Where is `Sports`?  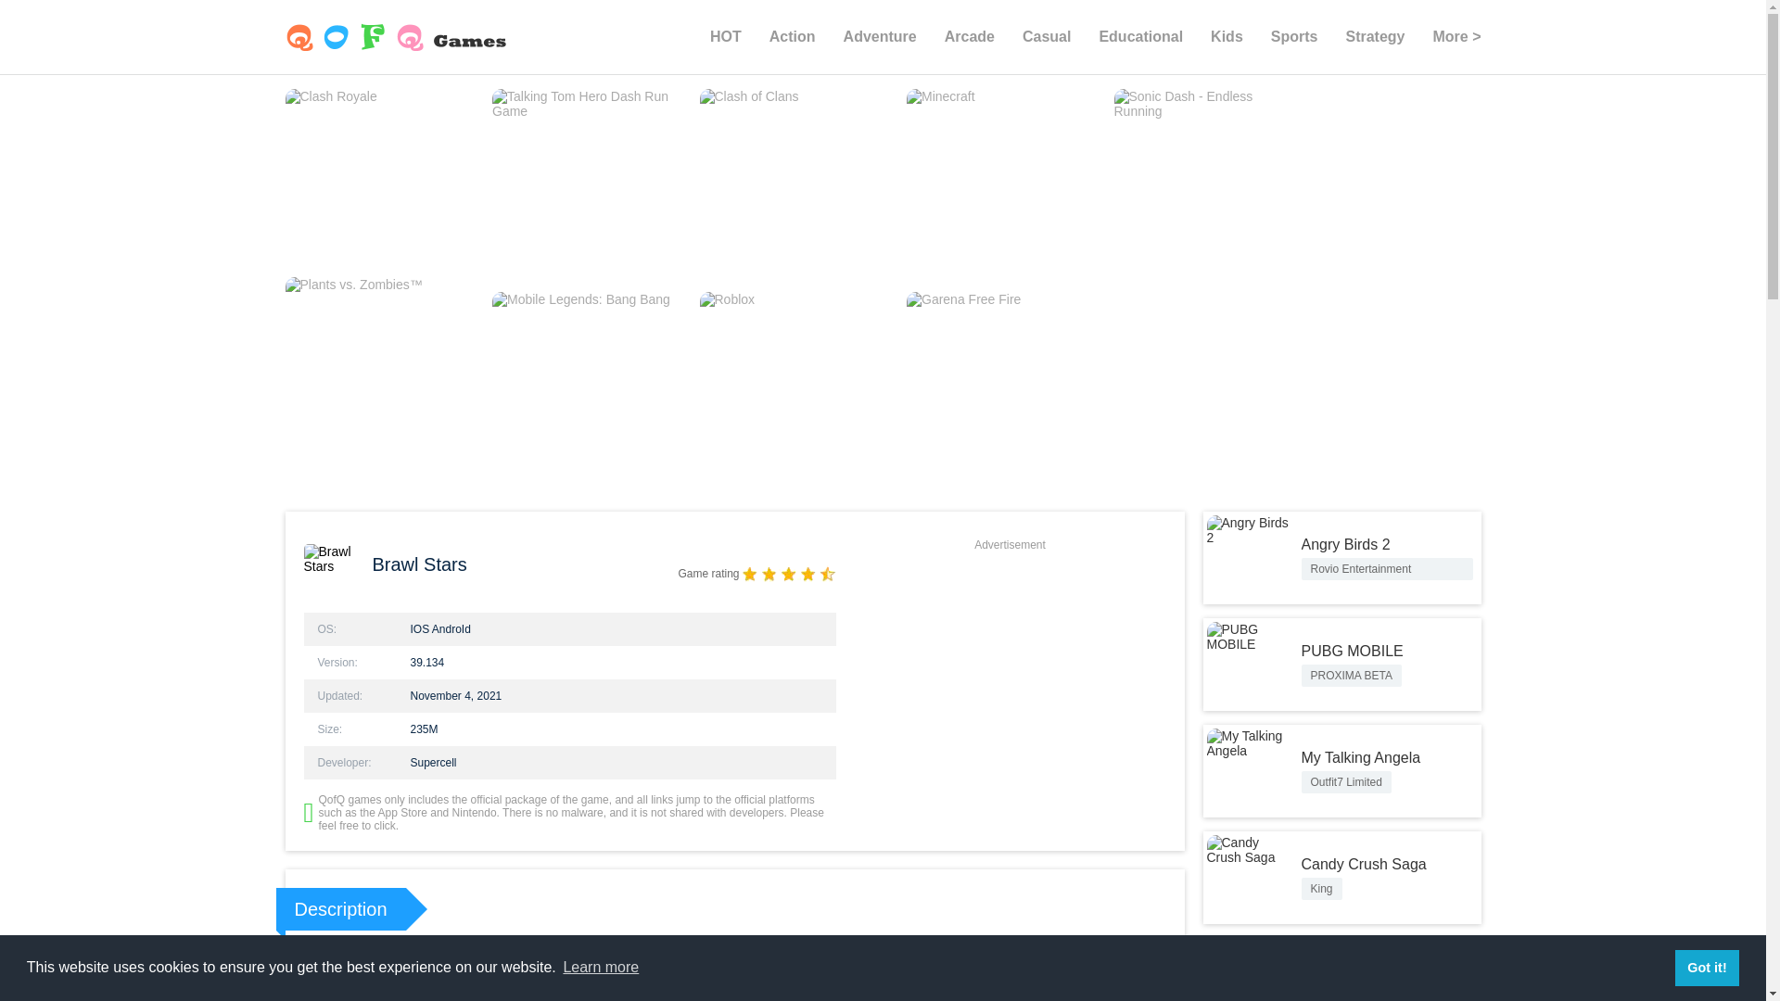 Sports is located at coordinates (1294, 37).